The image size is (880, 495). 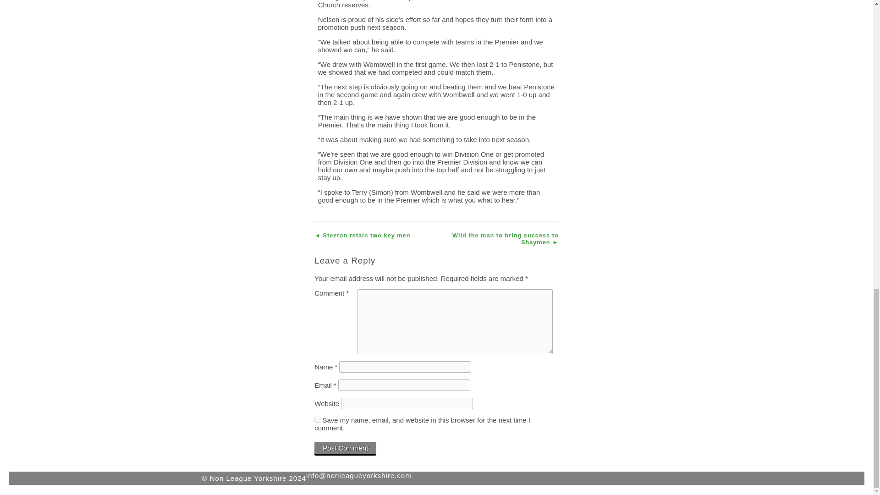 I want to click on Post Comment, so click(x=345, y=448).